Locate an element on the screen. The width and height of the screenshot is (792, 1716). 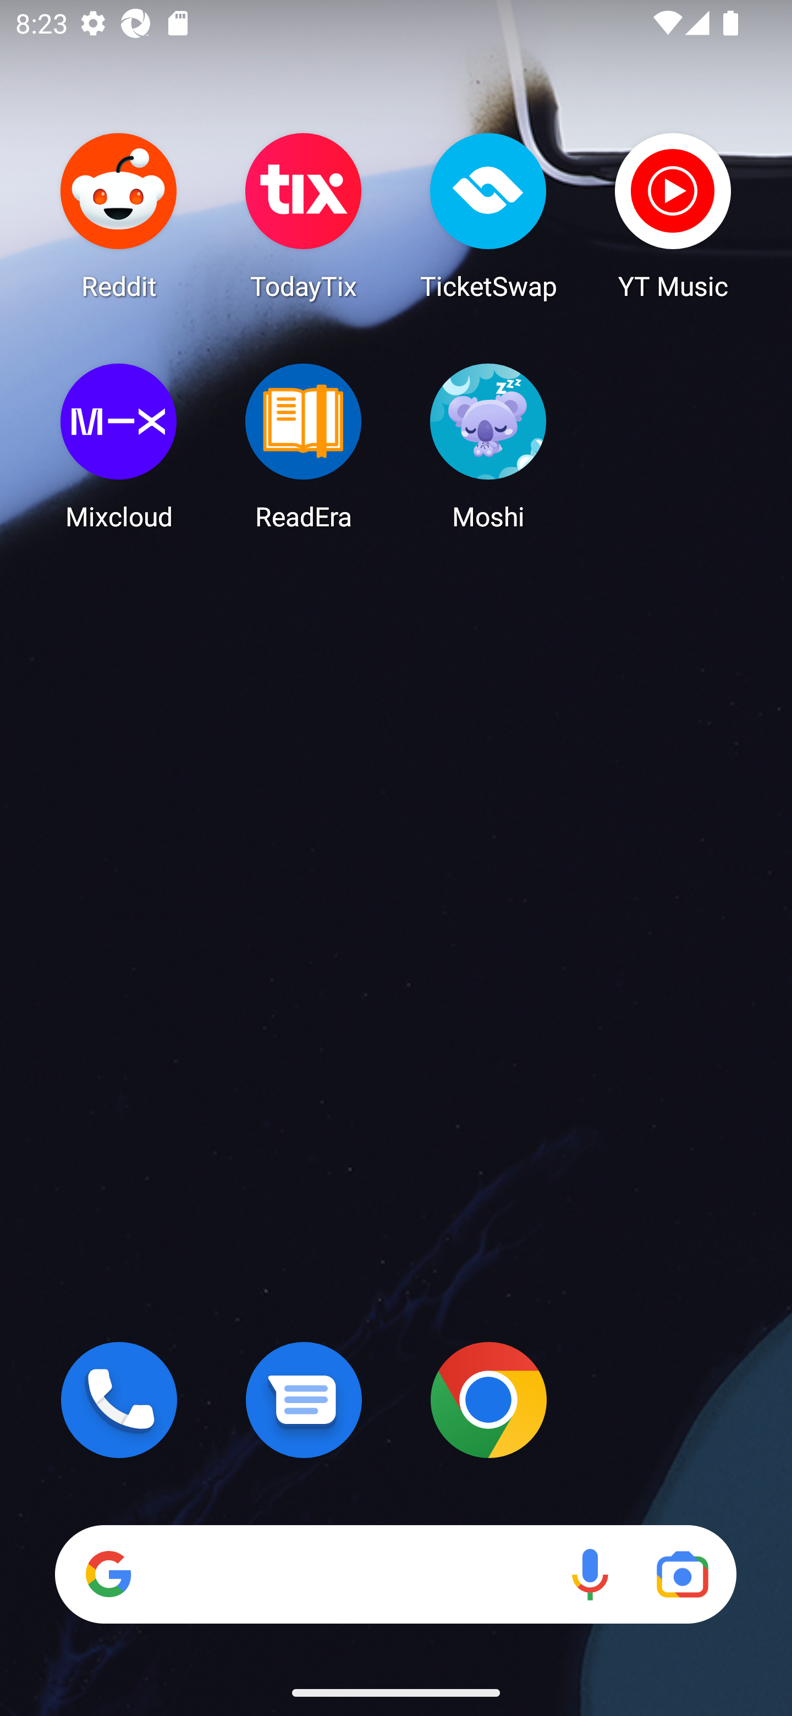
ReadEra is located at coordinates (304, 446).